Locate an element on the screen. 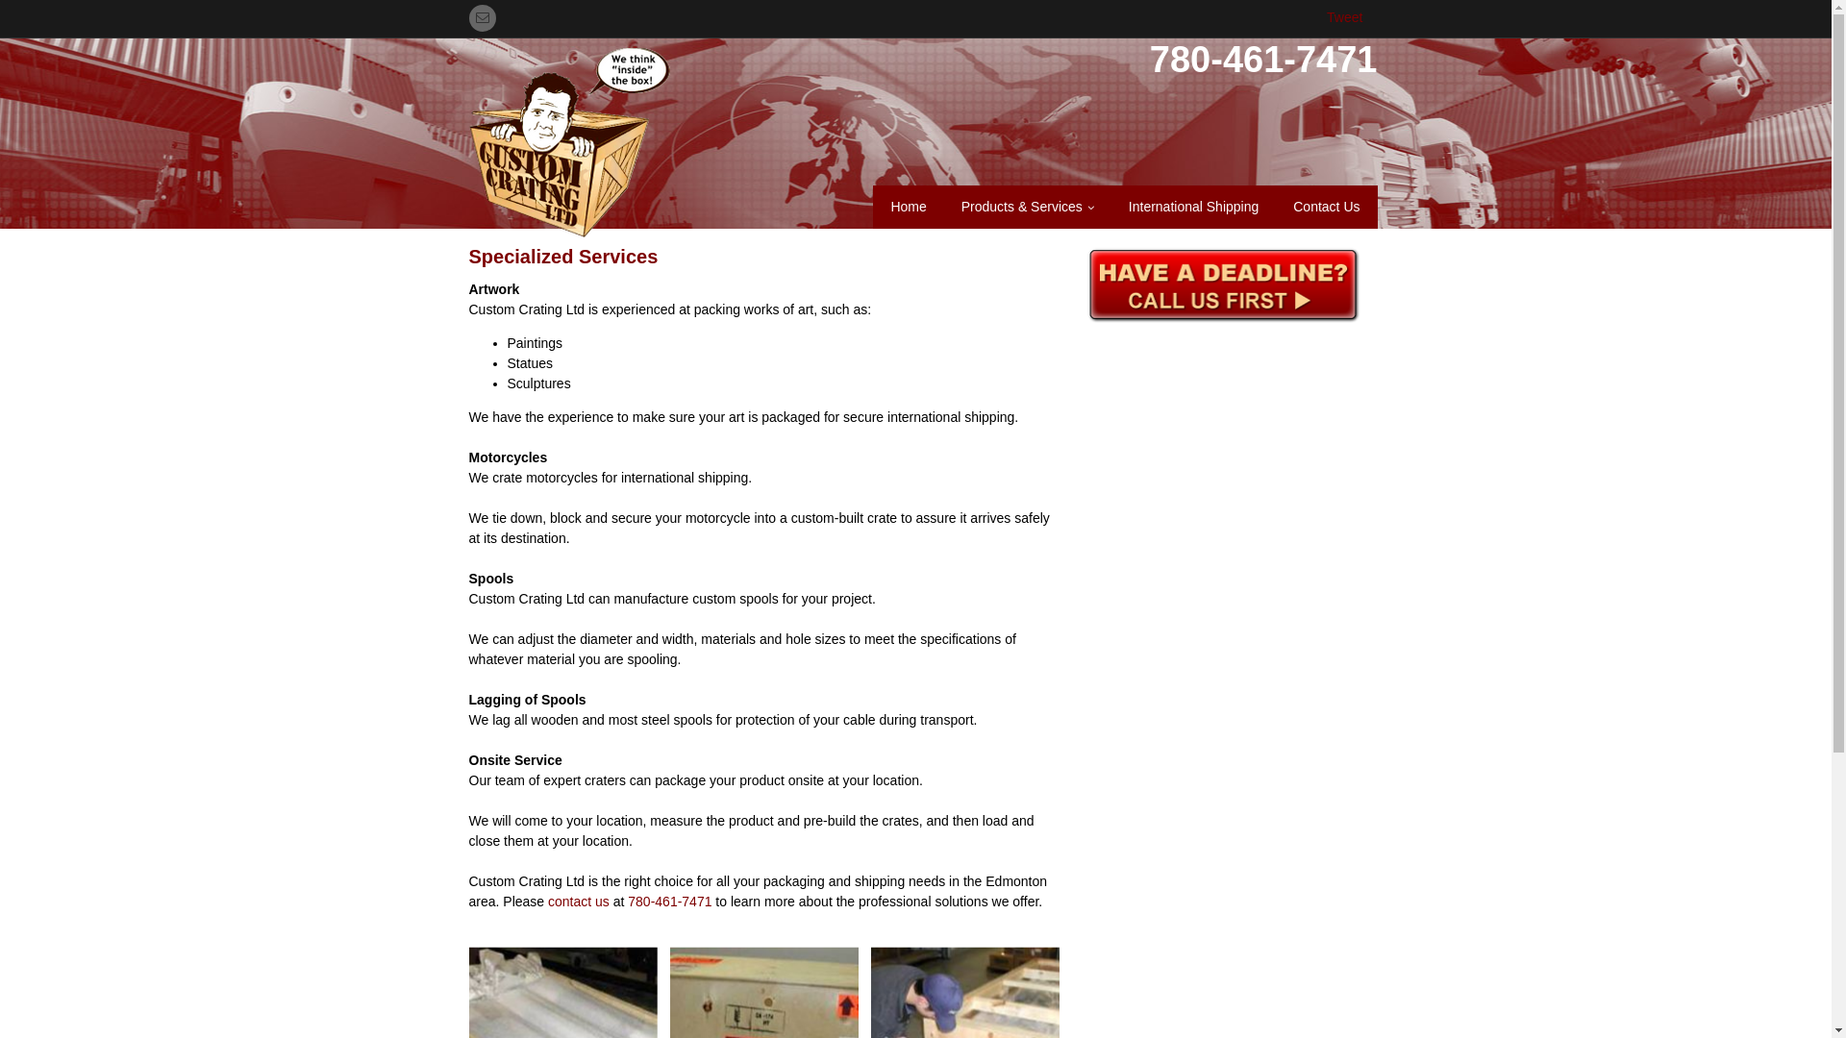 This screenshot has height=1038, width=1846. Home is located at coordinates (908, 208).